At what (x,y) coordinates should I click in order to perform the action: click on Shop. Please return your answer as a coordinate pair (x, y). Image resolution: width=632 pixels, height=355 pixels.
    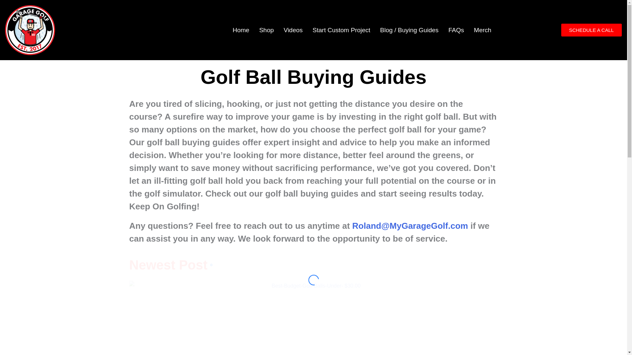
    Looking at the image, I should click on (266, 30).